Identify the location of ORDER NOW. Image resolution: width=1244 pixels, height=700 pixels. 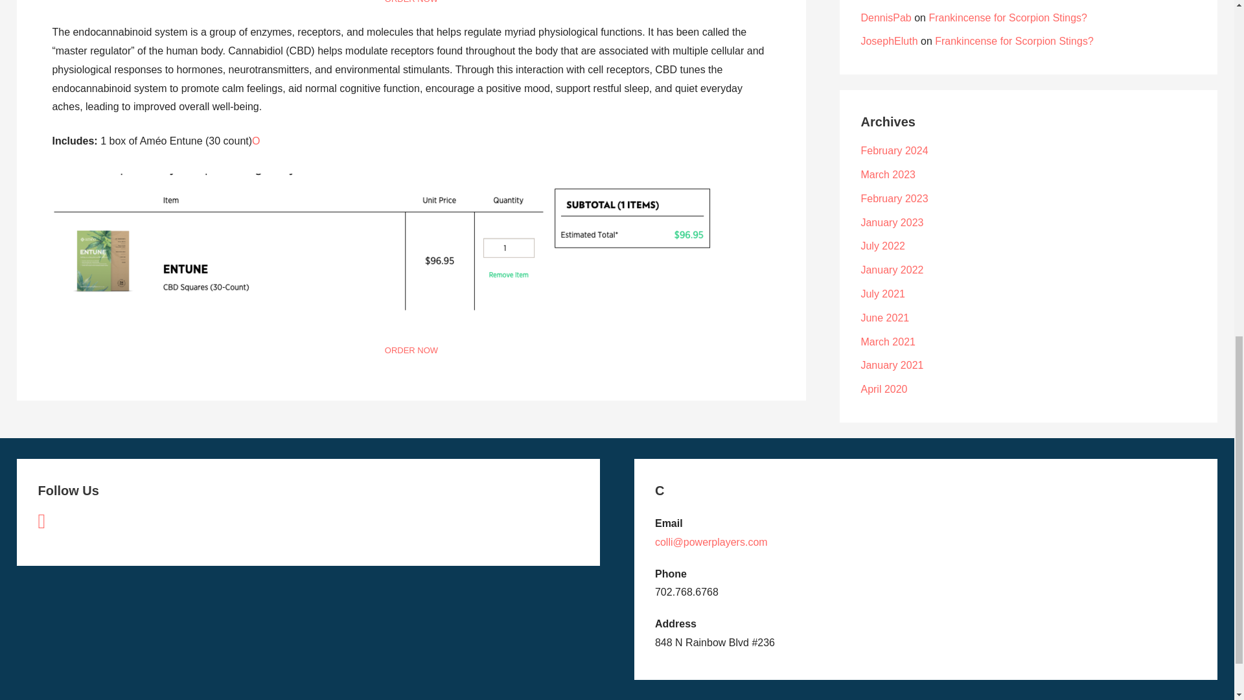
(411, 350).